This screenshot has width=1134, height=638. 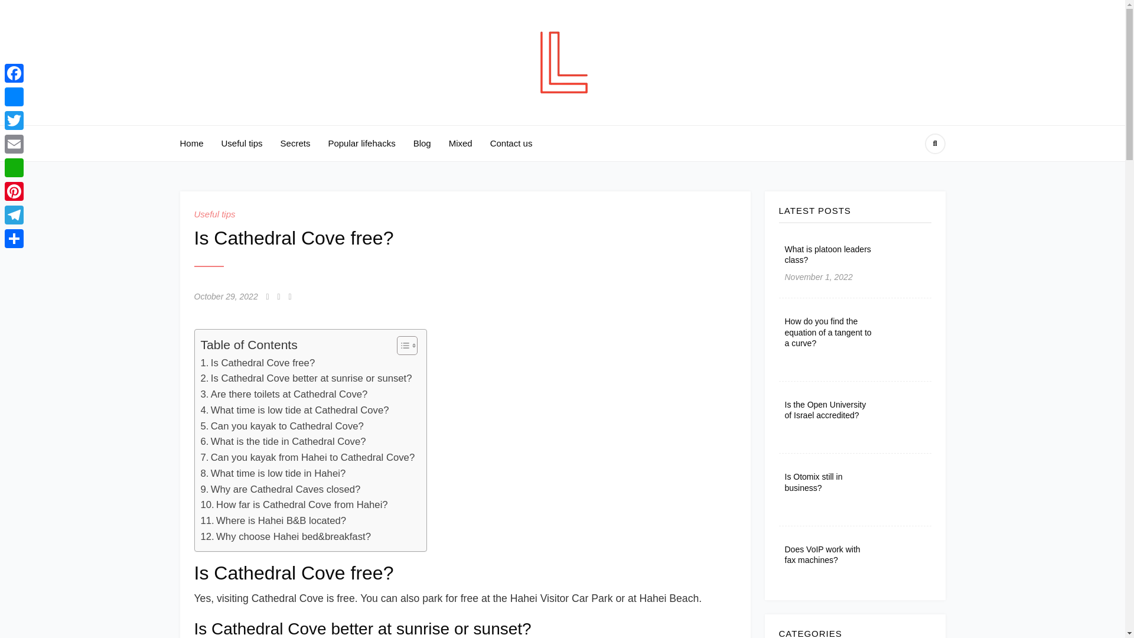 I want to click on Can you kayak from Hahei to Cathedral Cove?, so click(x=307, y=458).